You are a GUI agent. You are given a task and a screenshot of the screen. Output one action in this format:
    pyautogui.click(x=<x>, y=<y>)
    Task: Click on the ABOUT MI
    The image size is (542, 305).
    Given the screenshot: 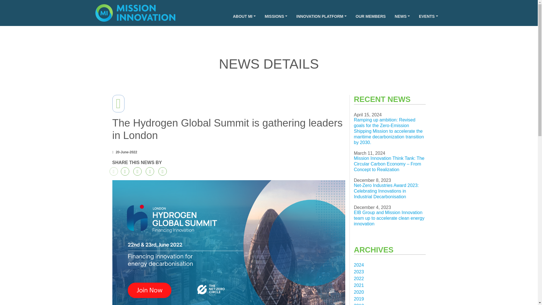 What is the action you would take?
    pyautogui.click(x=244, y=16)
    